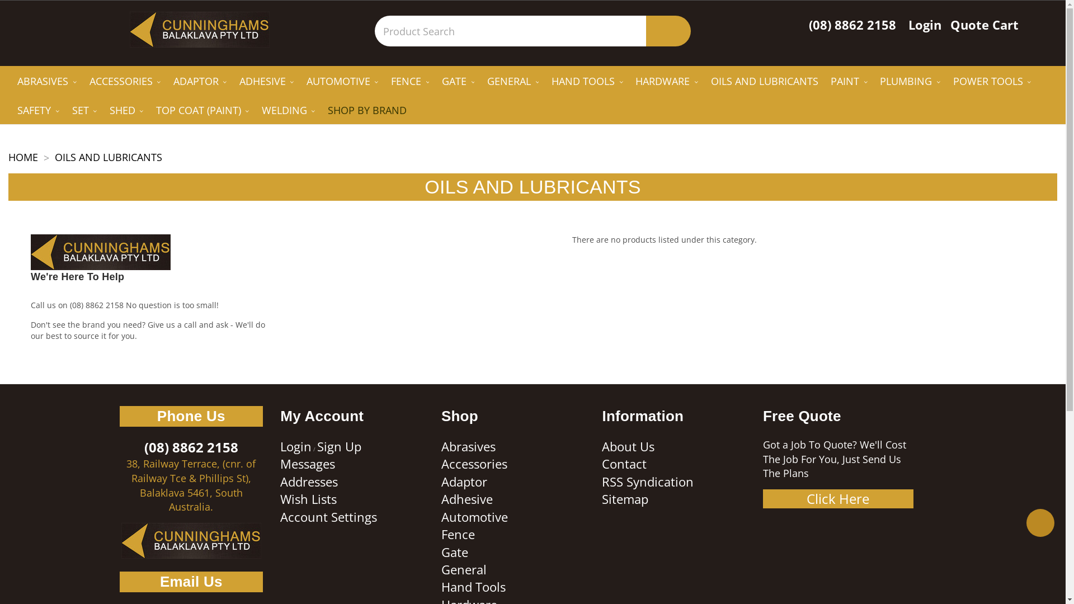  What do you see at coordinates (625, 499) in the screenshot?
I see `Sitemap` at bounding box center [625, 499].